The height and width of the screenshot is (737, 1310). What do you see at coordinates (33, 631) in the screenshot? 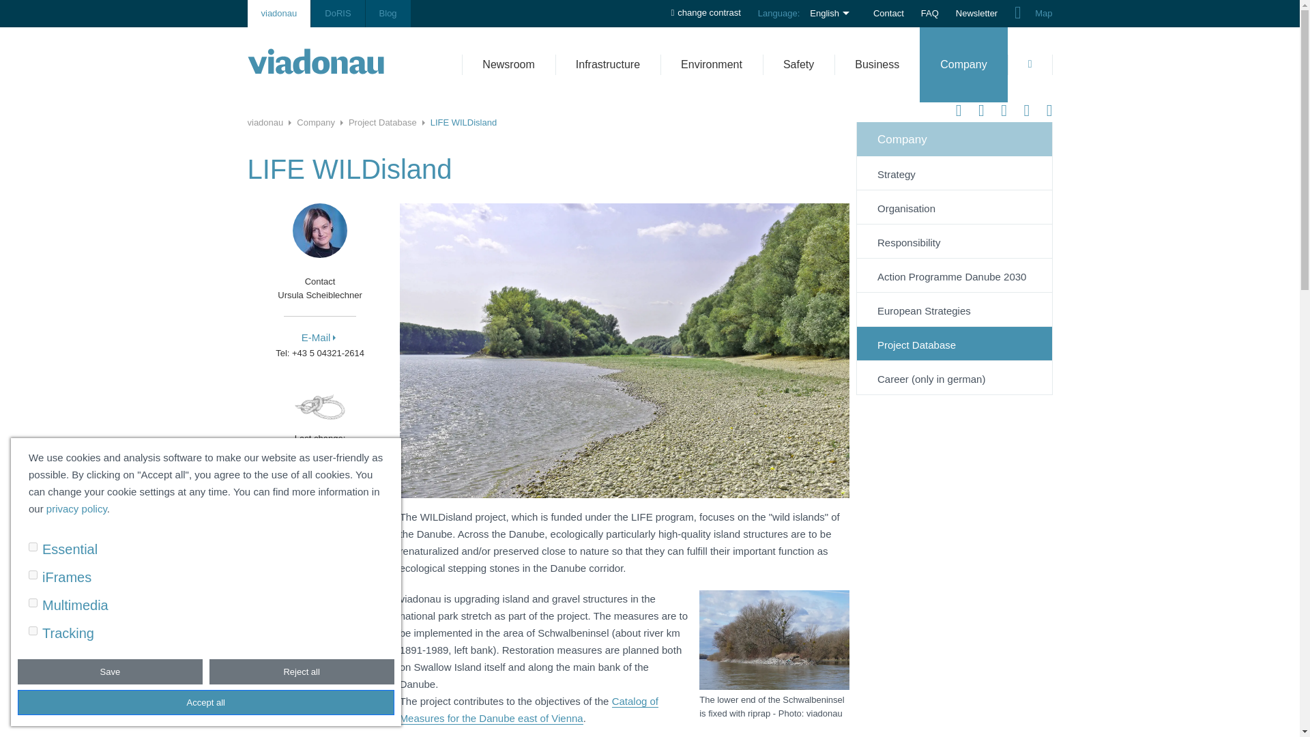
I see `on` at bounding box center [33, 631].